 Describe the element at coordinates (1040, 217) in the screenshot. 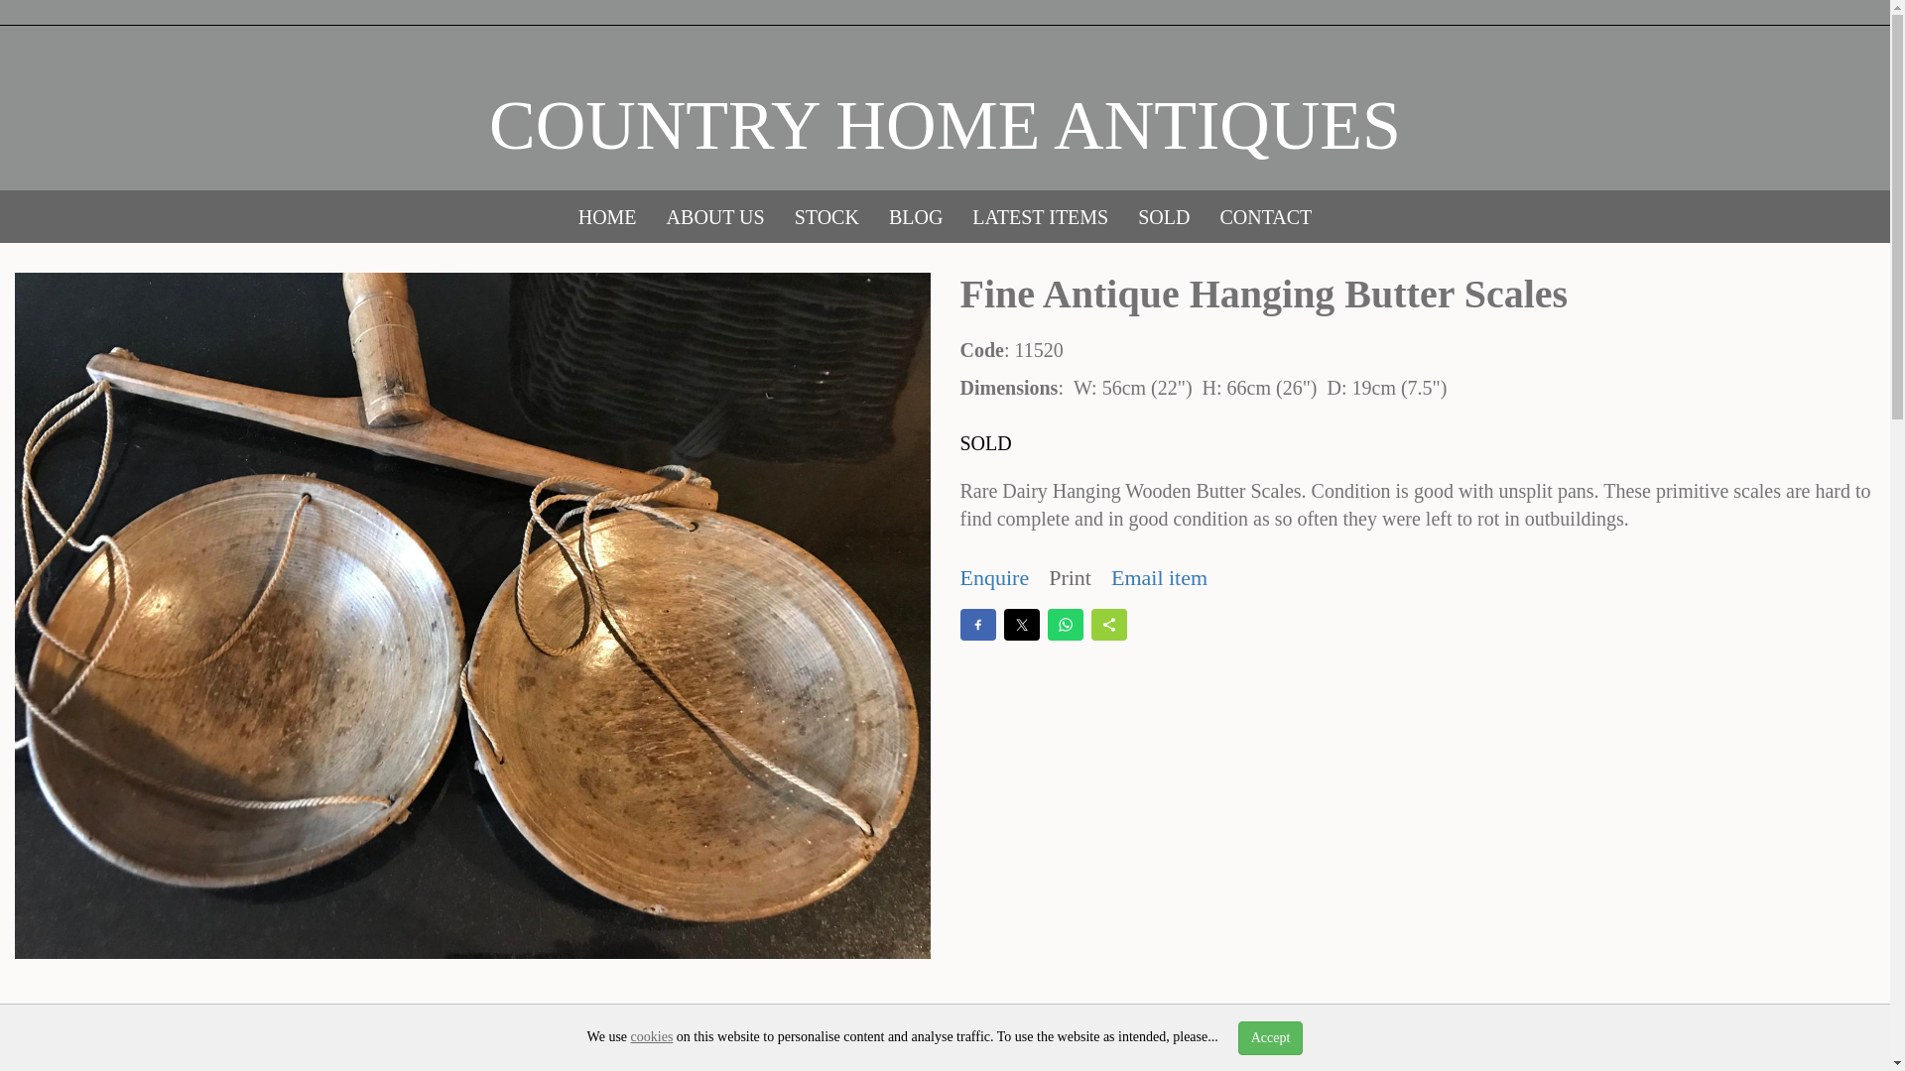

I see `LATEST ITEMS` at that location.